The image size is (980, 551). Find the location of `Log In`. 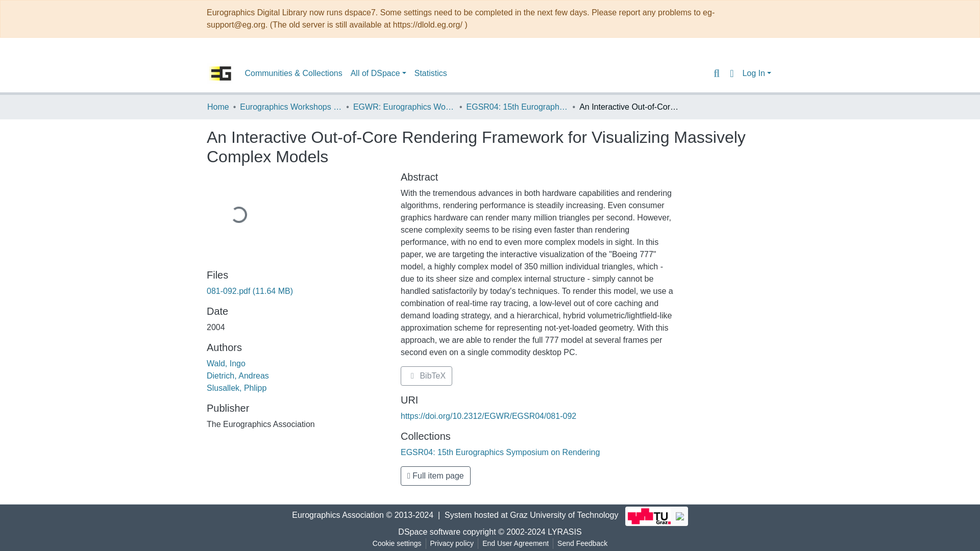

Log In is located at coordinates (756, 73).